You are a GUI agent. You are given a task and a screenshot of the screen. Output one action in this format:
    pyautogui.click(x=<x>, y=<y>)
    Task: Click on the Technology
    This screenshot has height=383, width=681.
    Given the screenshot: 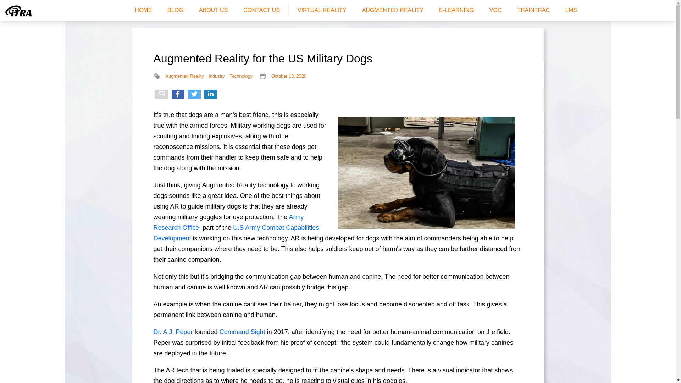 What is the action you would take?
    pyautogui.click(x=241, y=76)
    